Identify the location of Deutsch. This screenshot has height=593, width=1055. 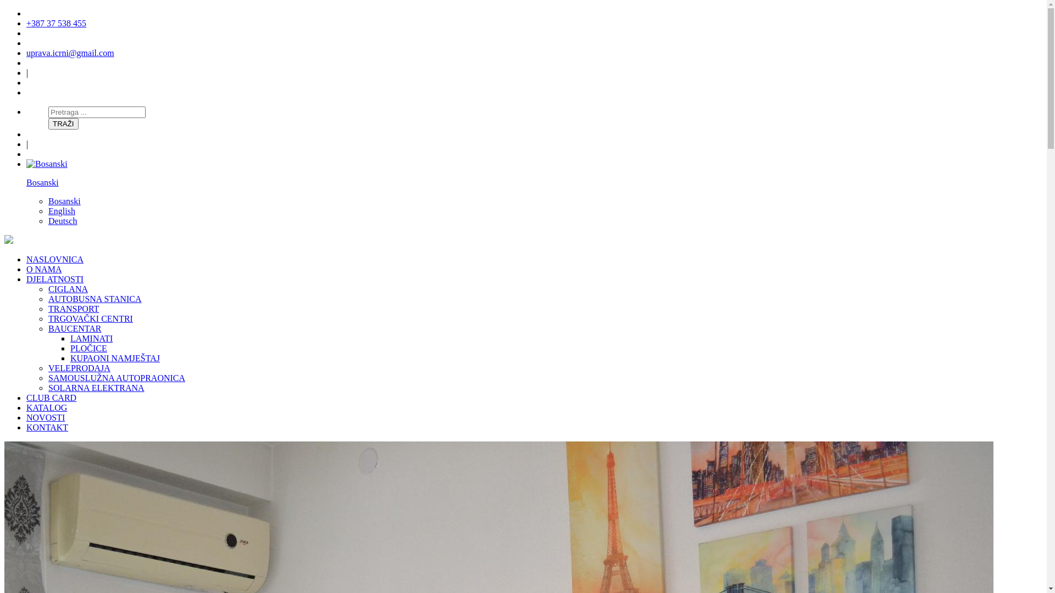
(63, 221).